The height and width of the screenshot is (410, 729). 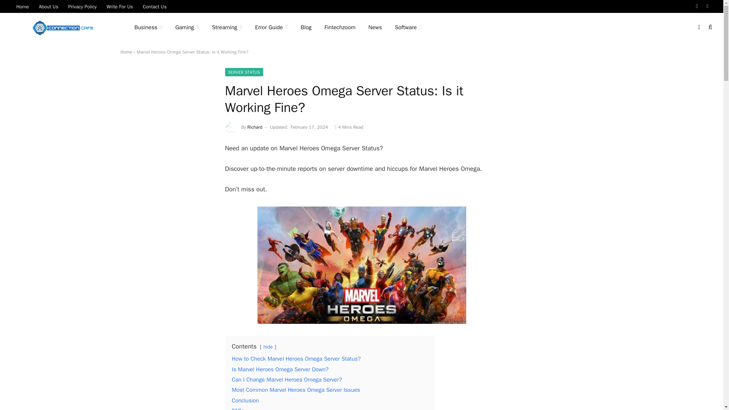 What do you see at coordinates (148, 27) in the screenshot?
I see `Business` at bounding box center [148, 27].